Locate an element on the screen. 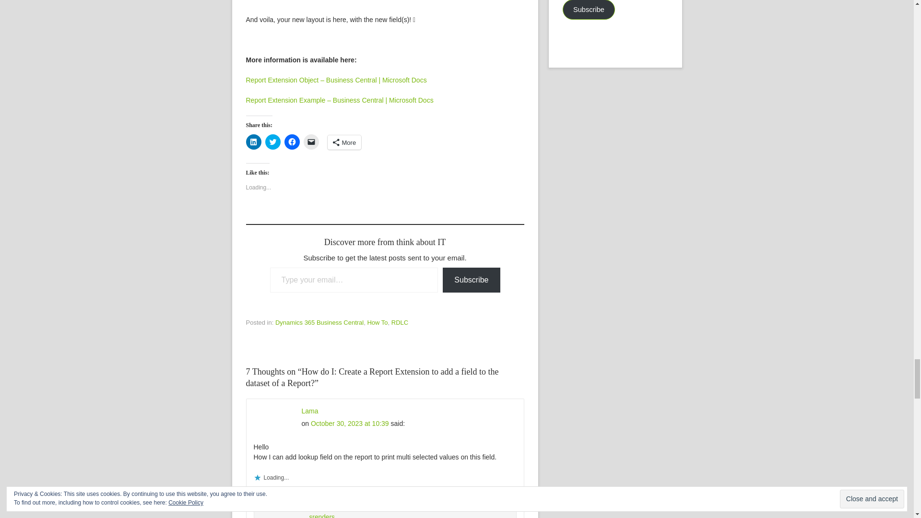 The height and width of the screenshot is (518, 921). Click to share on LinkedIn is located at coordinates (253, 142).